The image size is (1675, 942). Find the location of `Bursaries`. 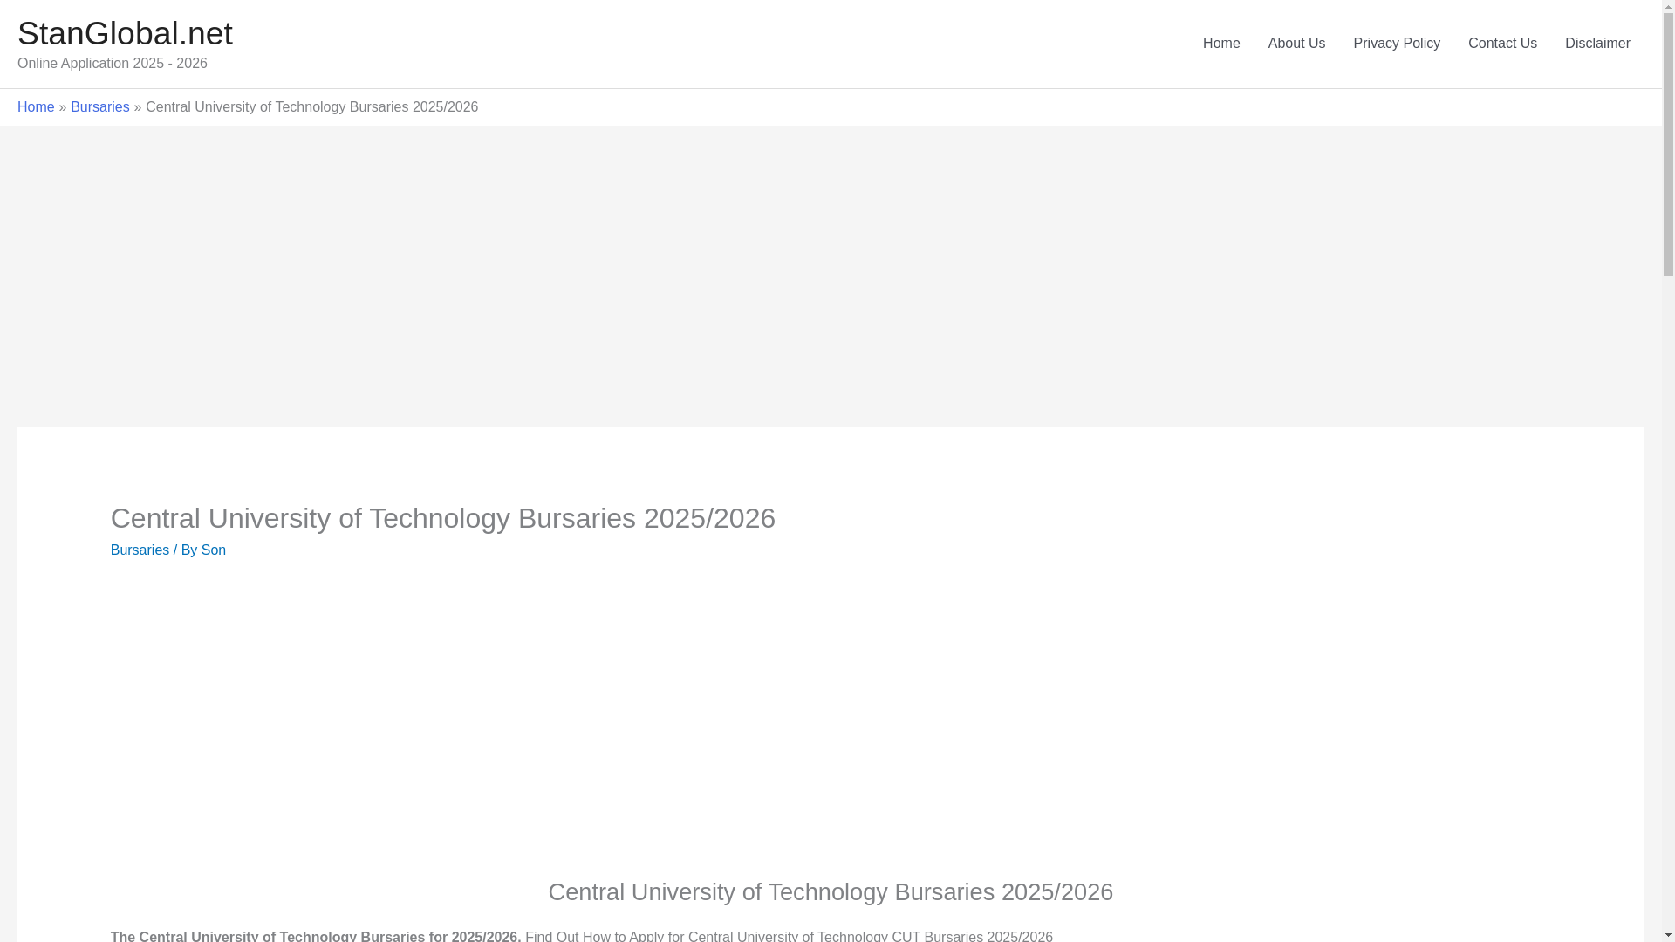

Bursaries is located at coordinates (140, 549).